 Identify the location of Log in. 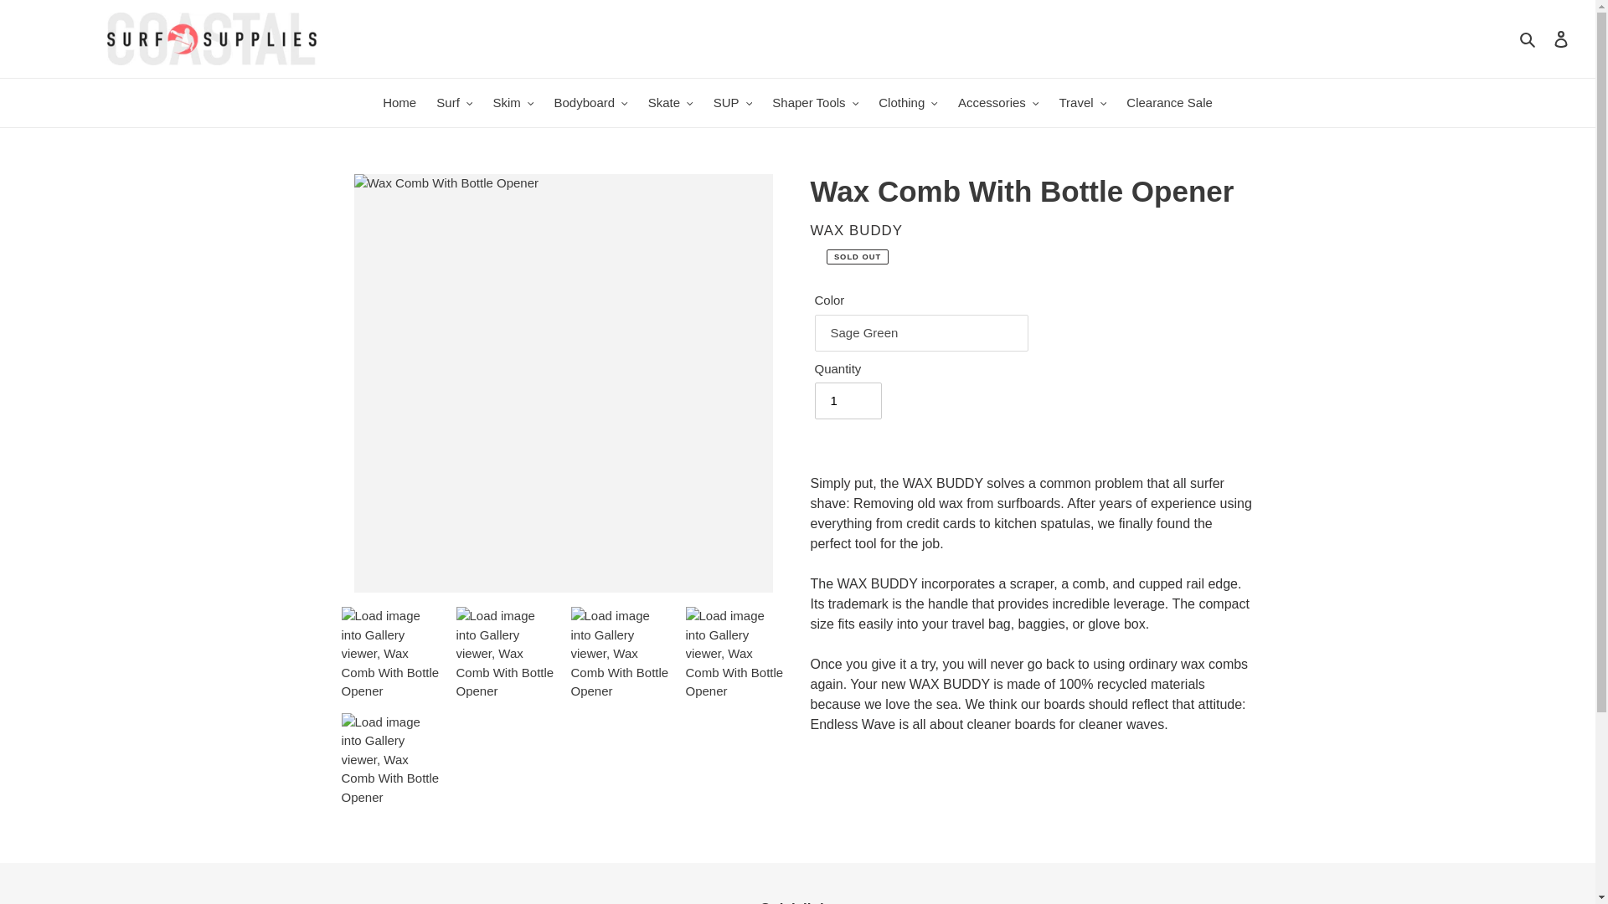
(1561, 39).